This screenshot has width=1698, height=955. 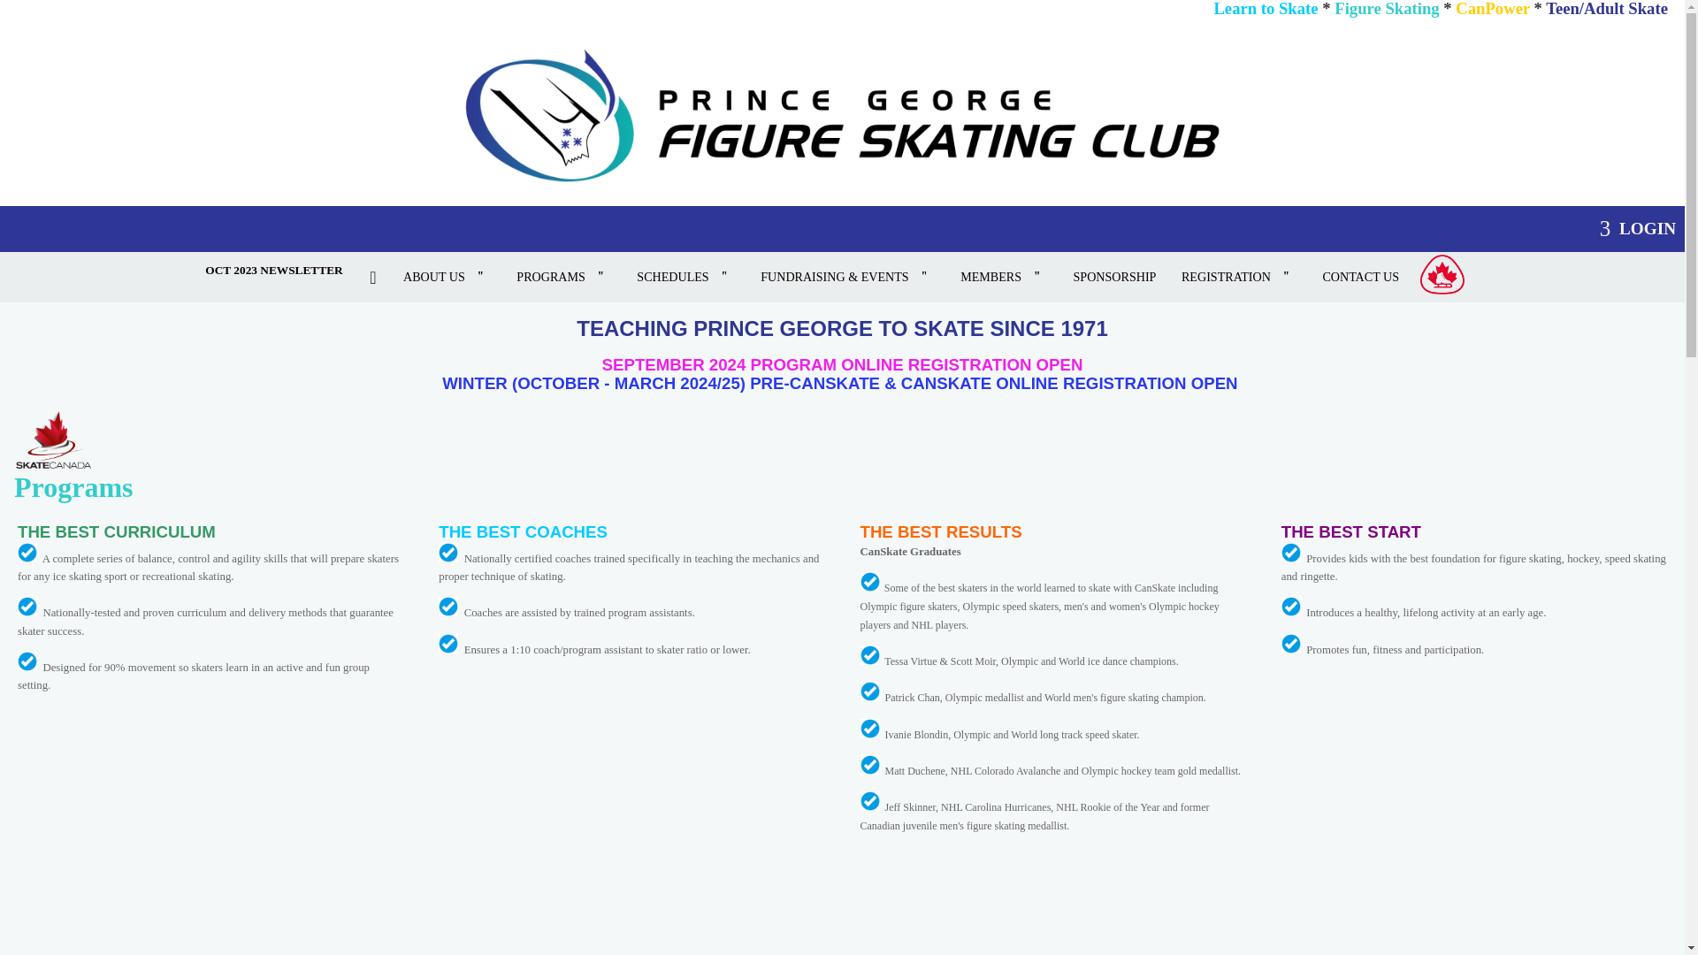 What do you see at coordinates (563, 276) in the screenshot?
I see `Programs` at bounding box center [563, 276].